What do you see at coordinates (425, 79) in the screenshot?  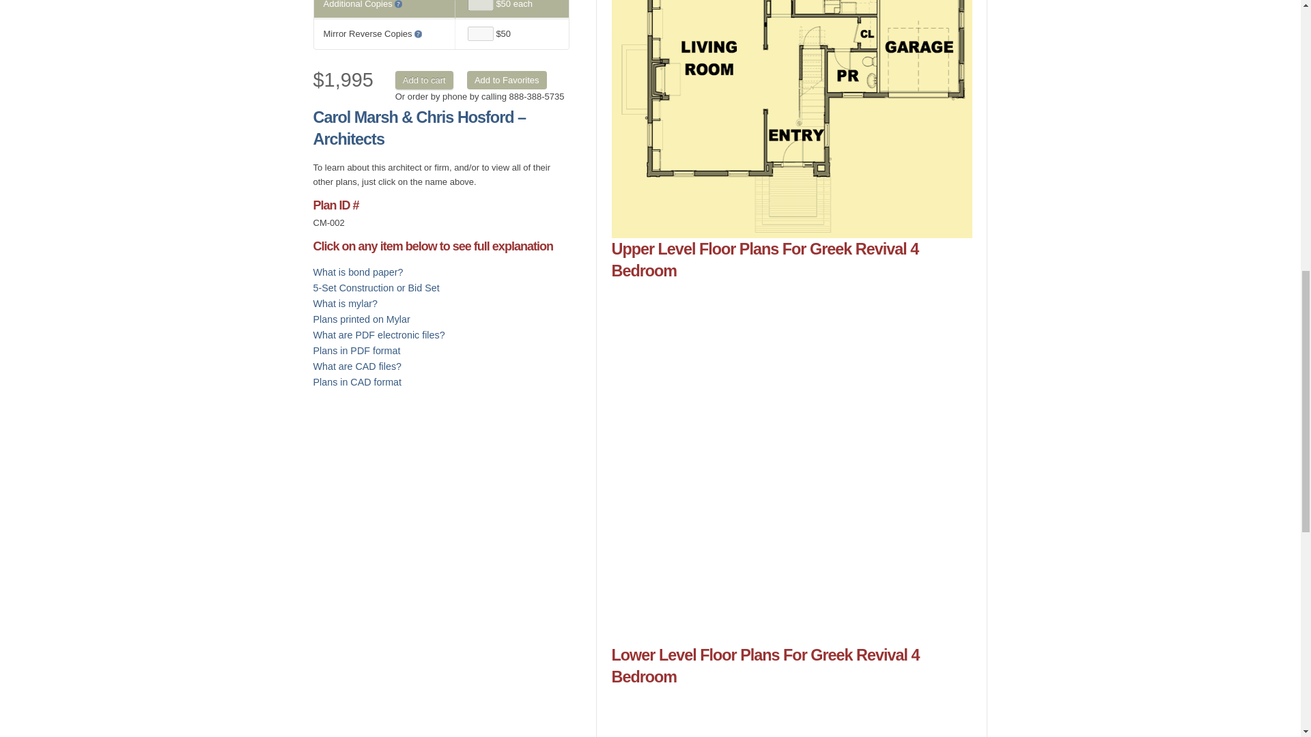 I see `Add to cart` at bounding box center [425, 79].